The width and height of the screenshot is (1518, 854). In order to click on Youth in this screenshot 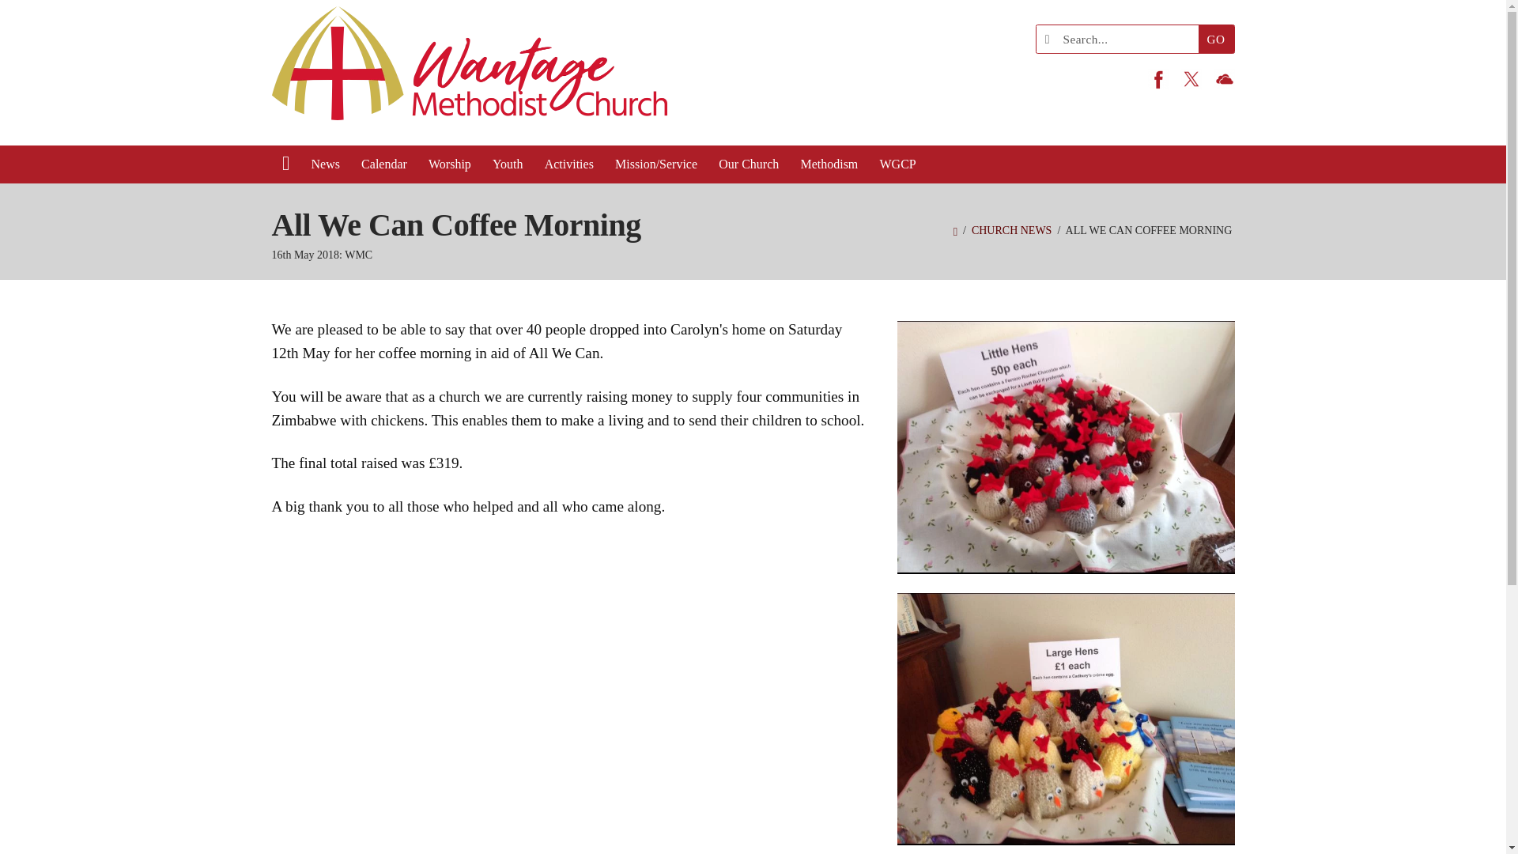, I will do `click(508, 164)`.